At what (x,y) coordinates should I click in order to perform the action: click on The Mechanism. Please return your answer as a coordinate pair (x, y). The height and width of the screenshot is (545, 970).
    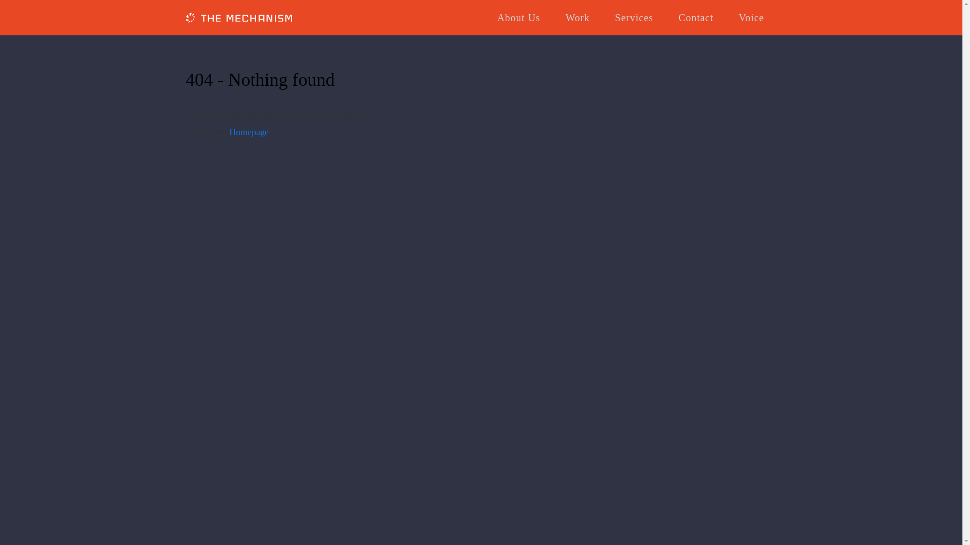
    Looking at the image, I should click on (238, 19).